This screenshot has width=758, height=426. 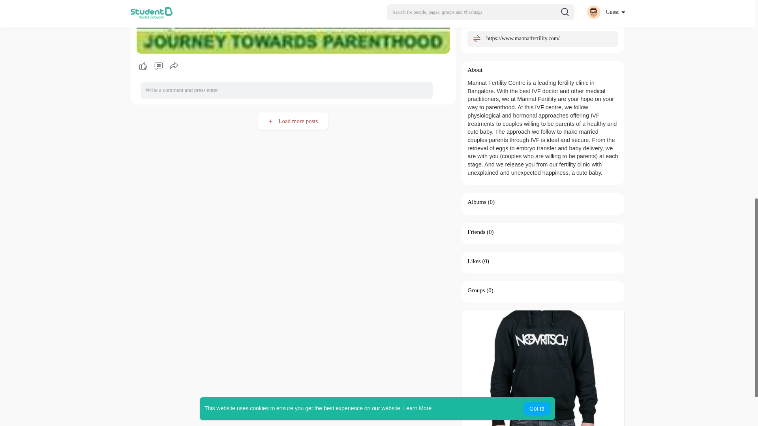 What do you see at coordinates (476, 232) in the screenshot?
I see `Friends` at bounding box center [476, 232].